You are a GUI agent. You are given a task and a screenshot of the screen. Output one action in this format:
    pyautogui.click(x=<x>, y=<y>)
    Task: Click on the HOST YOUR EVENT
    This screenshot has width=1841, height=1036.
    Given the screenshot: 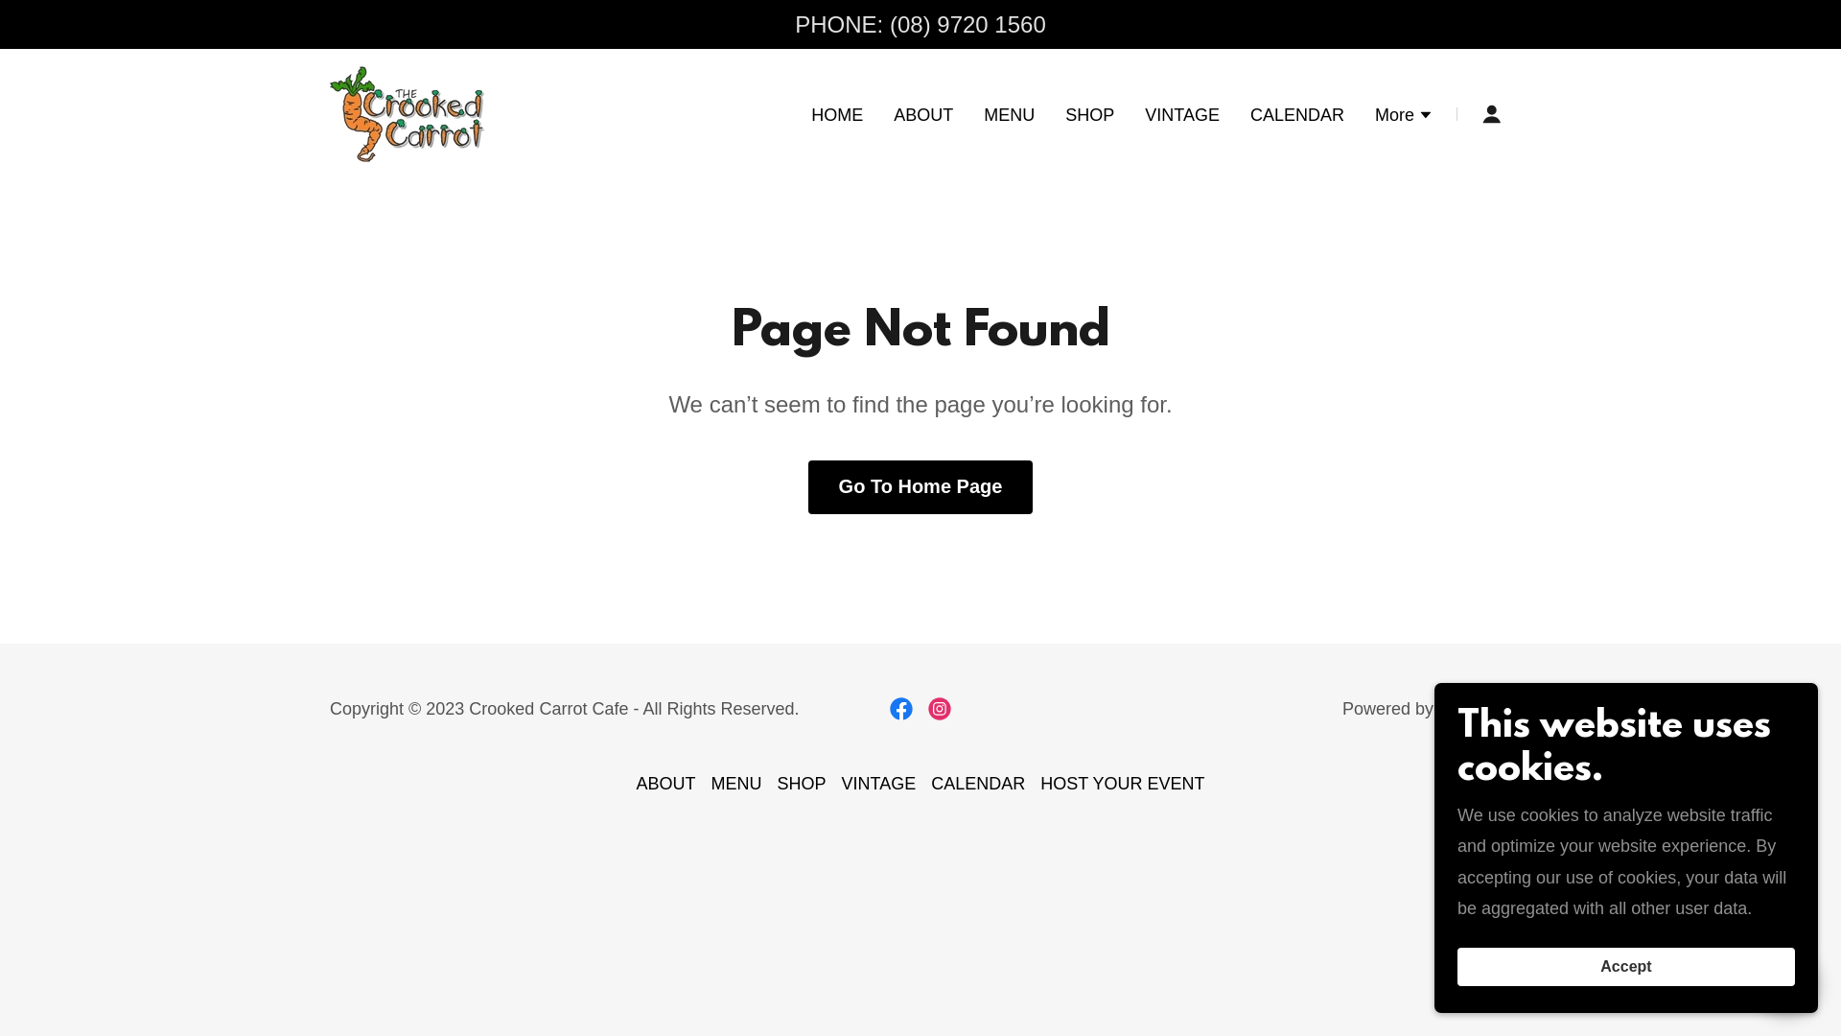 What is the action you would take?
    pyautogui.click(x=1122, y=785)
    